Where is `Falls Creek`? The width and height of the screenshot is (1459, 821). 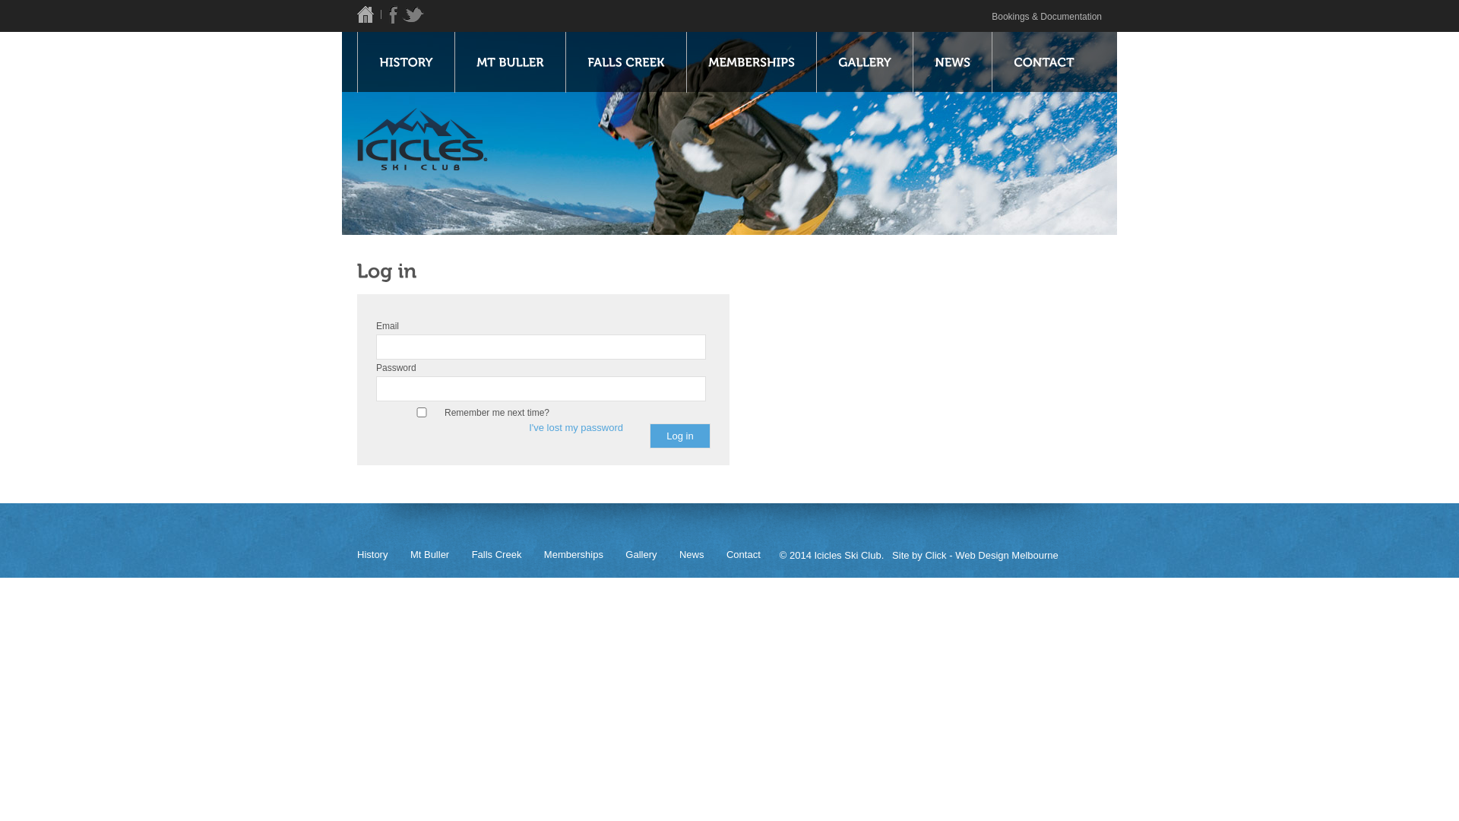 Falls Creek is located at coordinates (506, 555).